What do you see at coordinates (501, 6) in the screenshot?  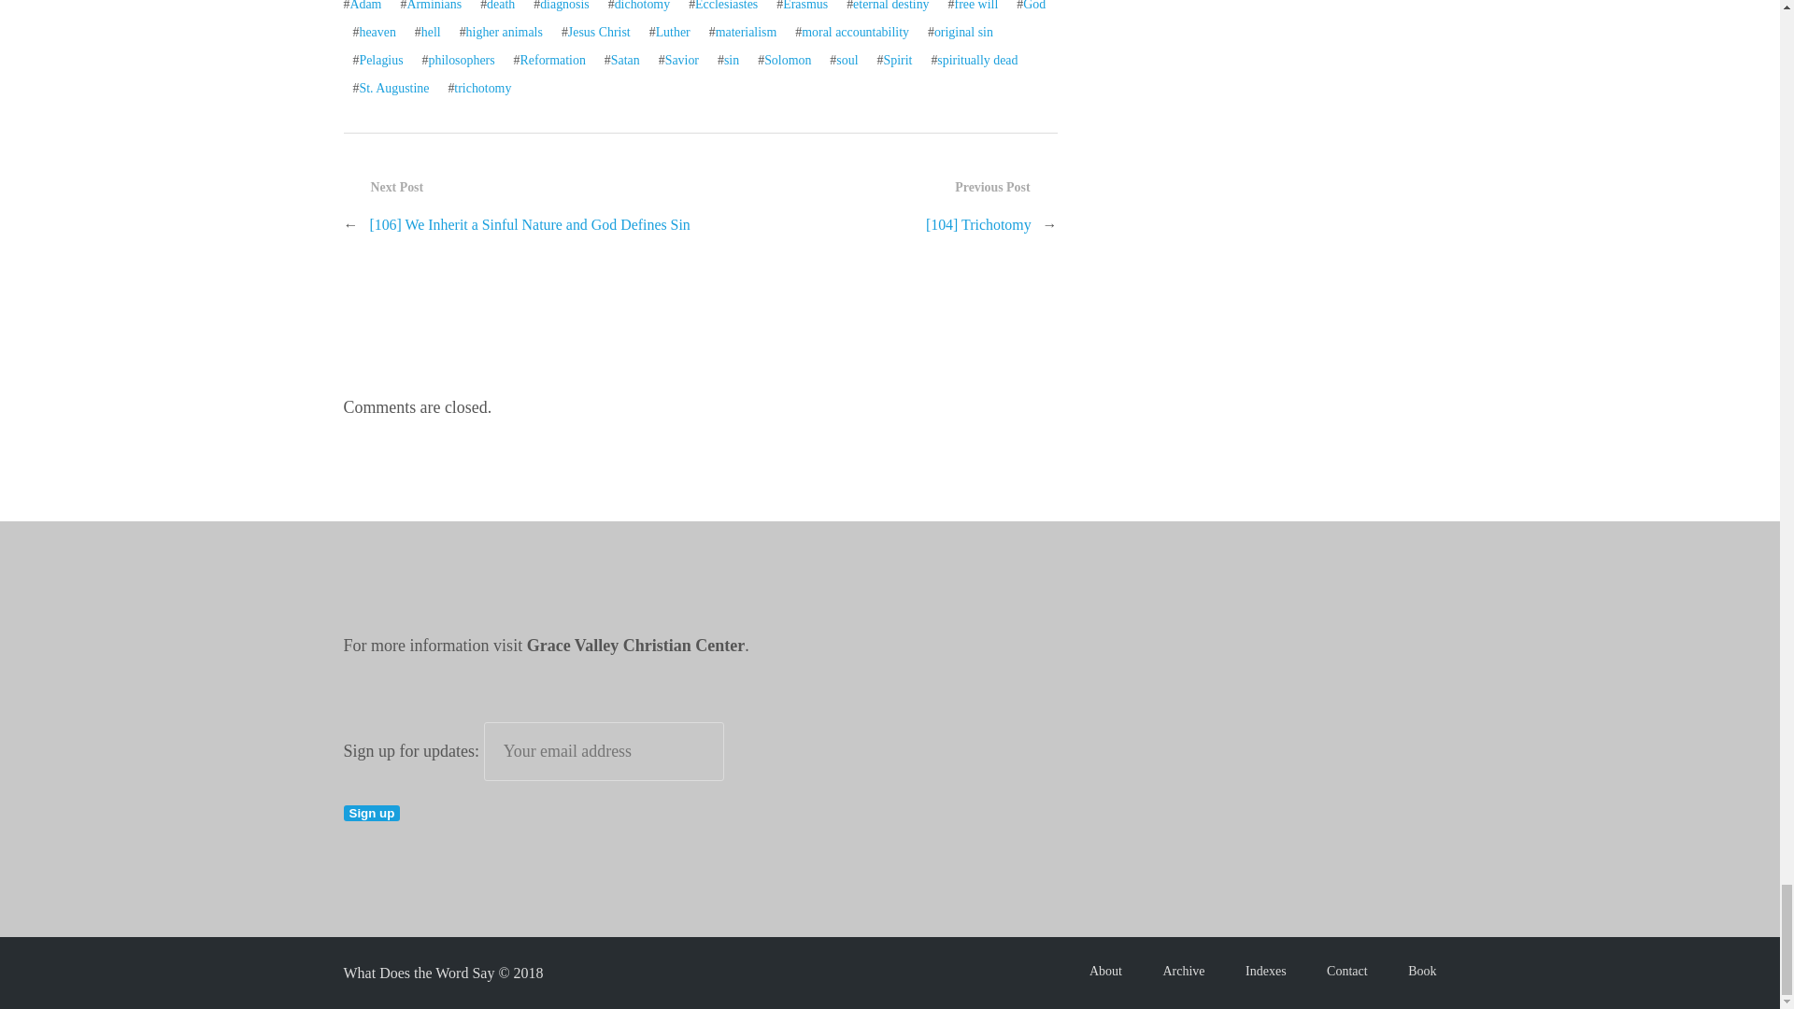 I see `death` at bounding box center [501, 6].